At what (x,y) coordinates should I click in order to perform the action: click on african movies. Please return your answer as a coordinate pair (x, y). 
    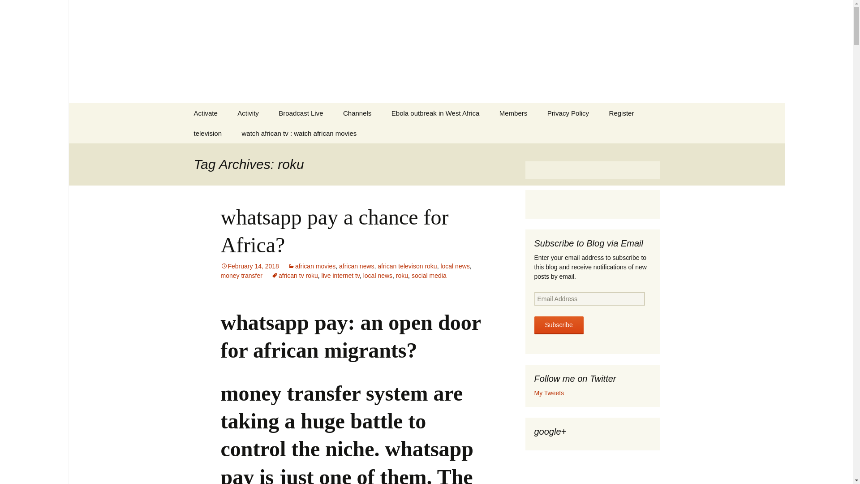
    Looking at the image, I should click on (312, 266).